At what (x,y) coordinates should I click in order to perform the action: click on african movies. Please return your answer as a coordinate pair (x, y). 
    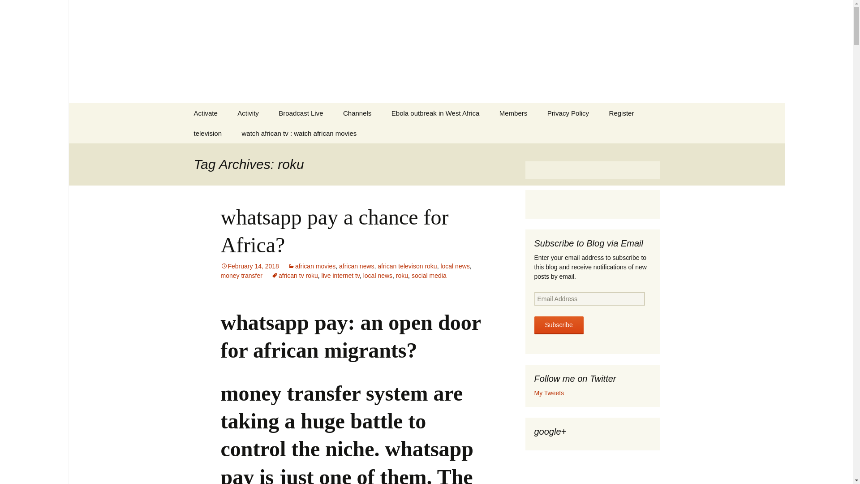
    Looking at the image, I should click on (312, 266).